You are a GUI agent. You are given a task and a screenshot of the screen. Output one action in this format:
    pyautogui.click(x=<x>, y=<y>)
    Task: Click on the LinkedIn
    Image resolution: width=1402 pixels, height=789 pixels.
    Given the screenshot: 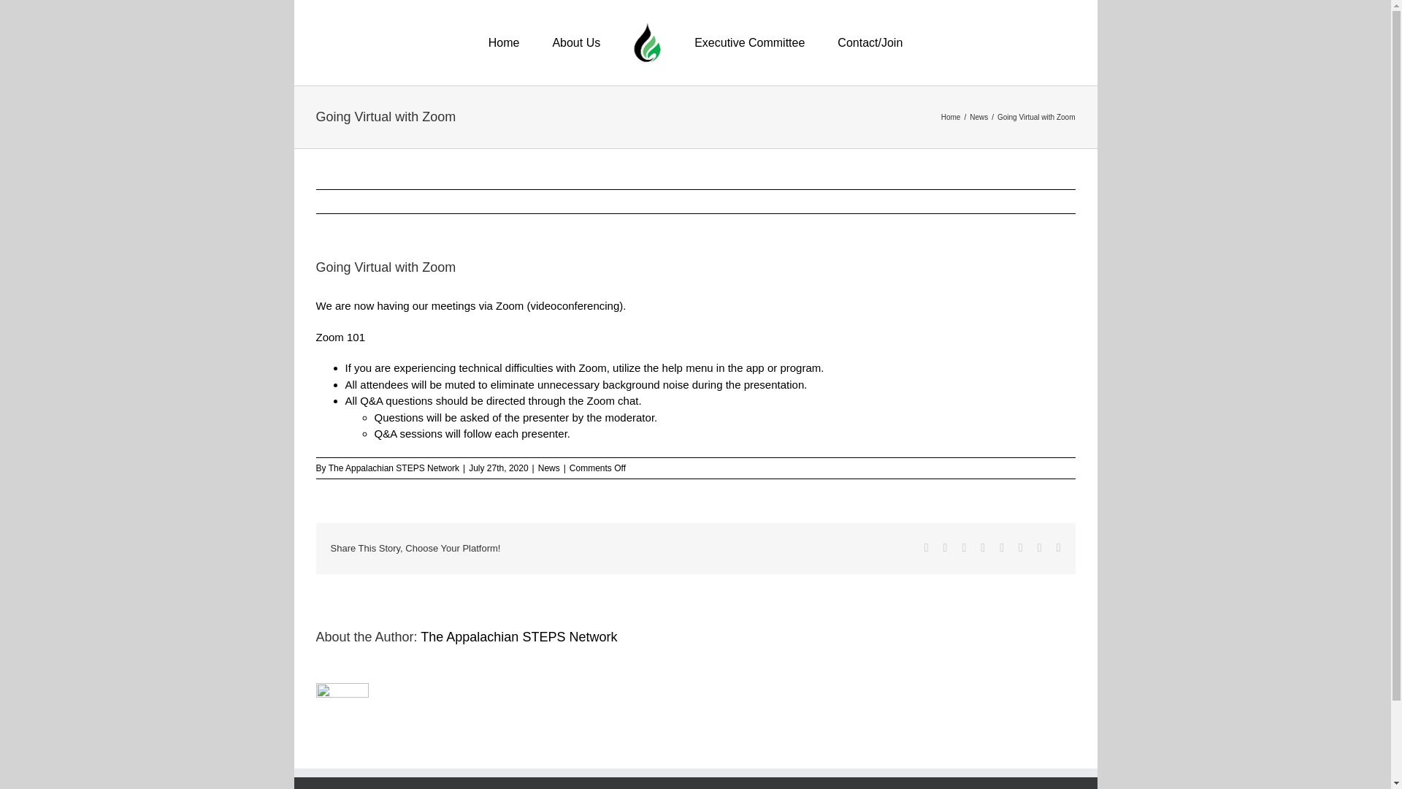 What is the action you would take?
    pyautogui.click(x=964, y=548)
    